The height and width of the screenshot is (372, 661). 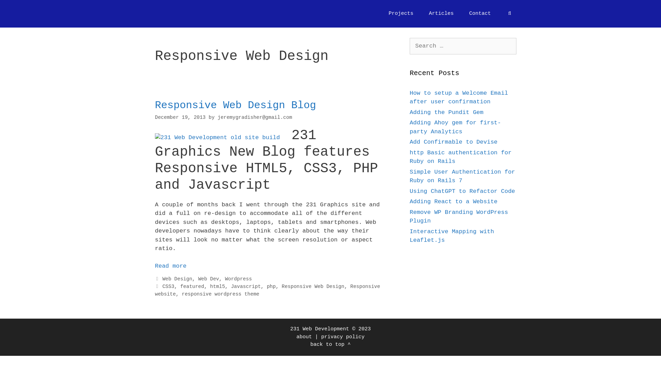 I want to click on featured, so click(x=192, y=287).